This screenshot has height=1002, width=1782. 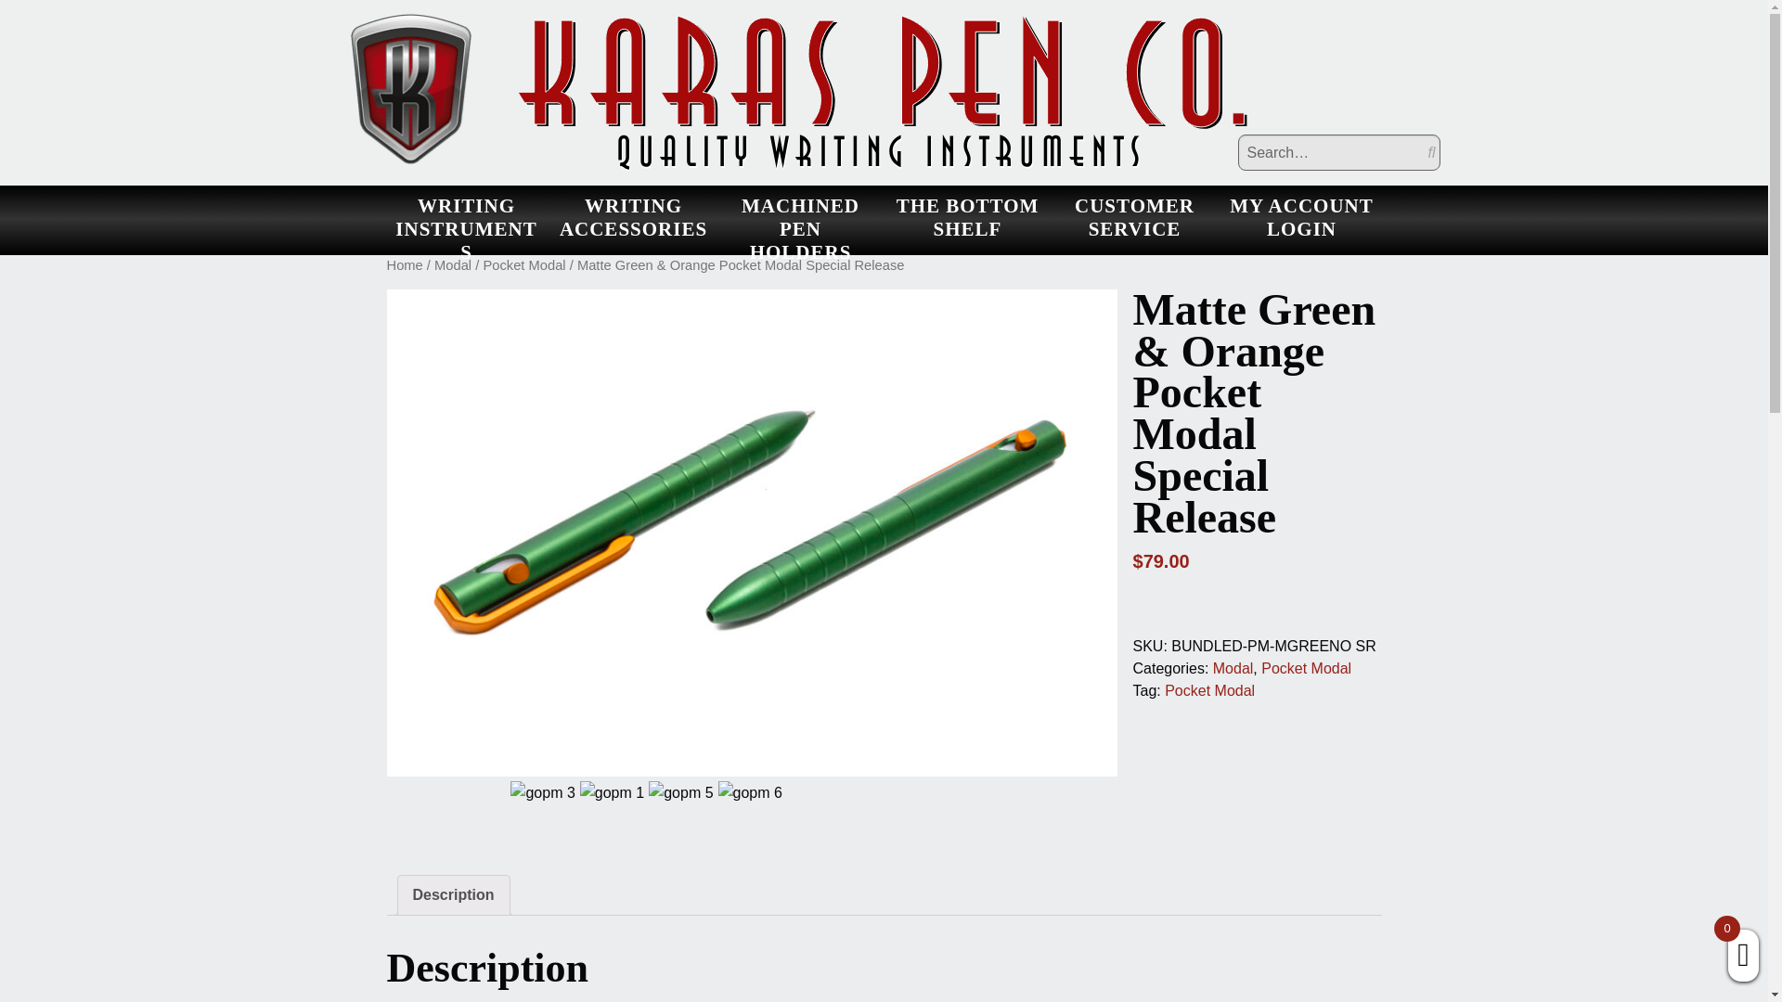 I want to click on MACHINED PEN HOLDERS, so click(x=800, y=217).